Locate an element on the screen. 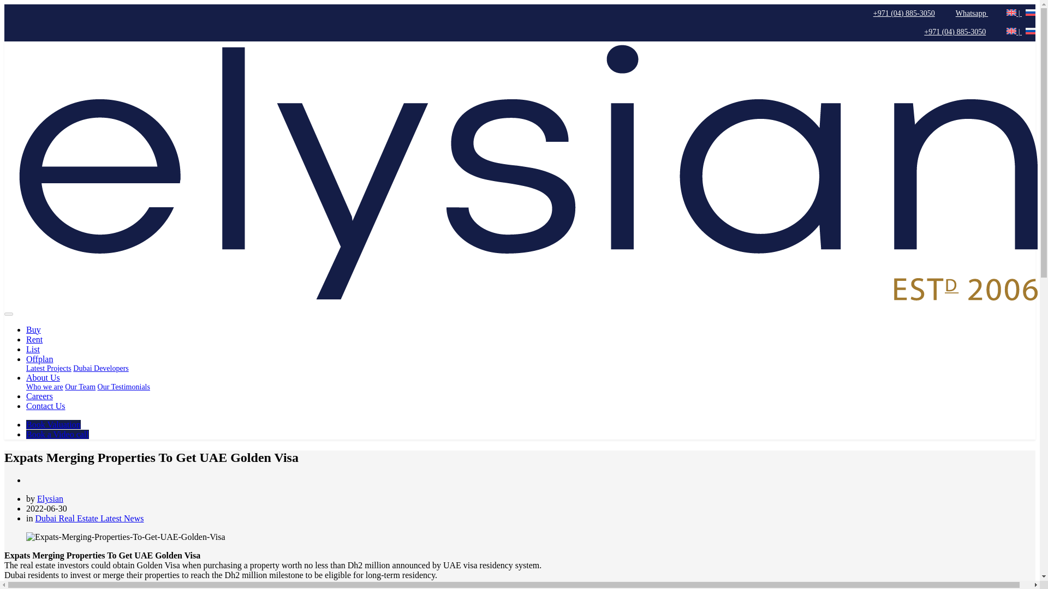 The image size is (1048, 589). Rent is located at coordinates (34, 339).